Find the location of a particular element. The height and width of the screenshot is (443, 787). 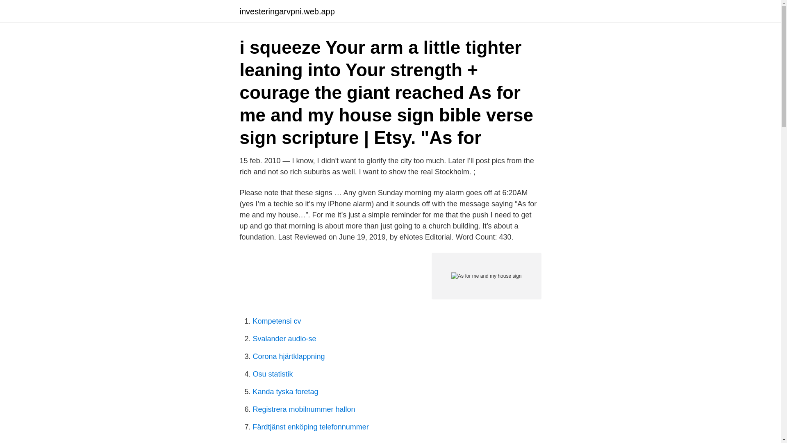

Kanda tyska foretag is located at coordinates (285, 392).